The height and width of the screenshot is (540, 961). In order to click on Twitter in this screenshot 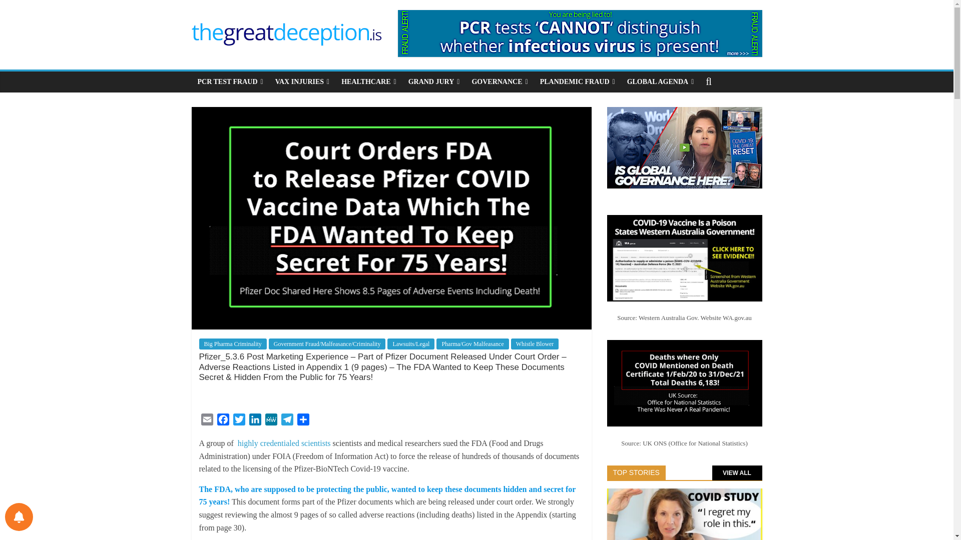, I will do `click(239, 421)`.